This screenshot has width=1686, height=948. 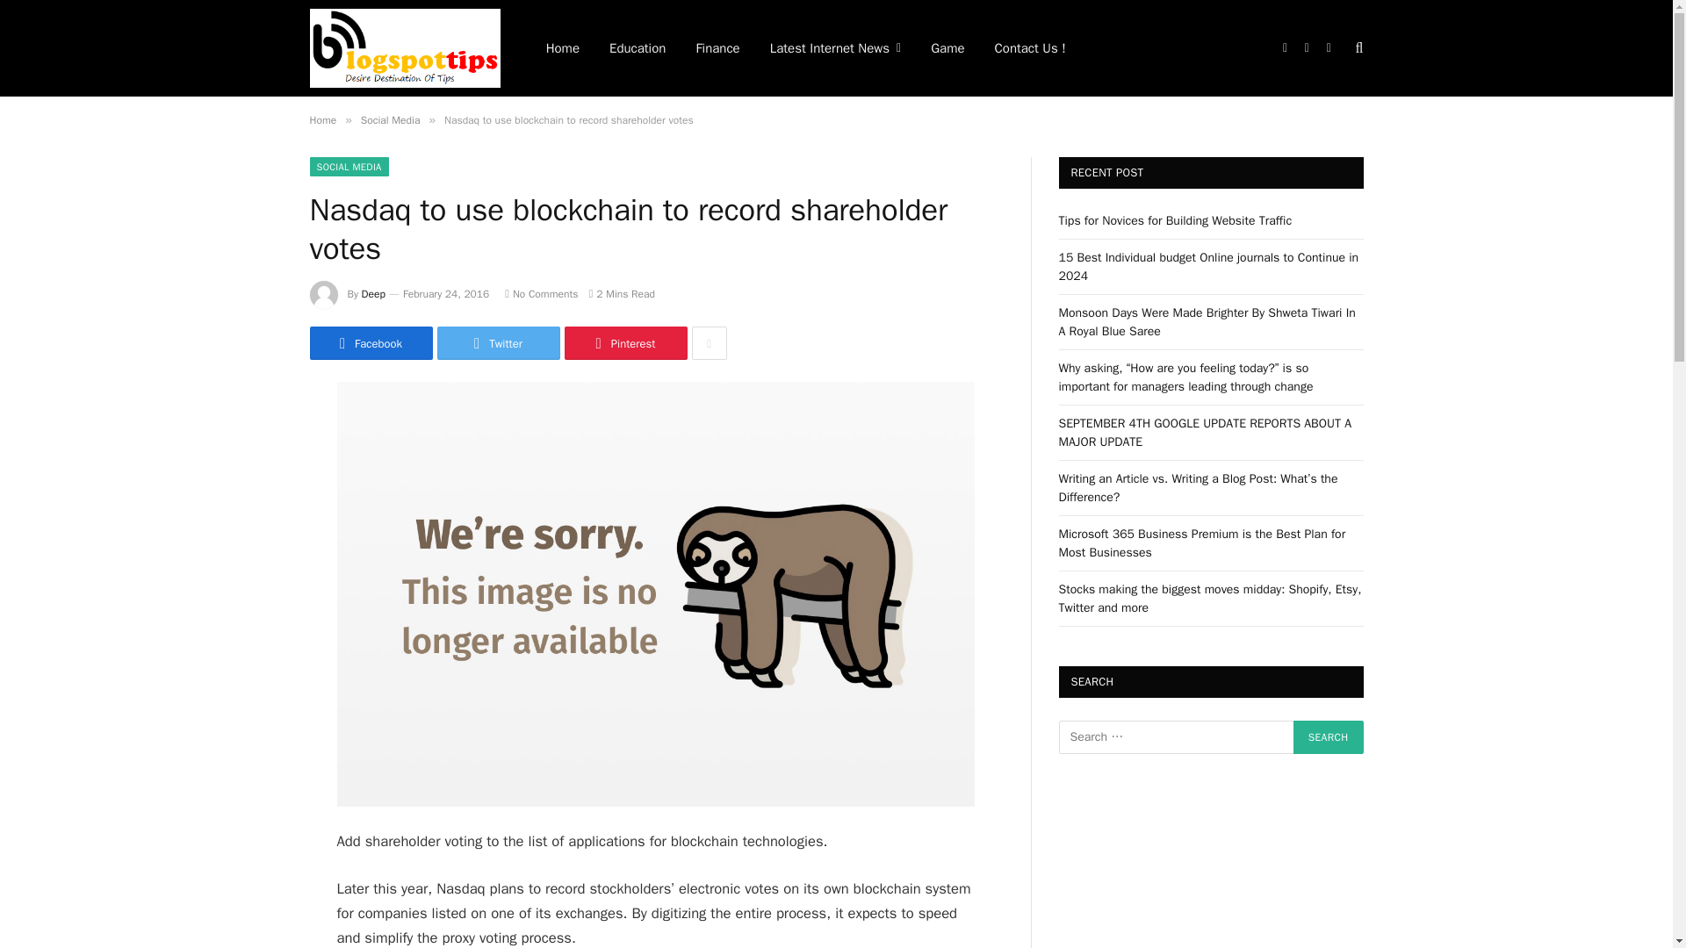 What do you see at coordinates (348, 167) in the screenshot?
I see `SOCIAL MEDIA` at bounding box center [348, 167].